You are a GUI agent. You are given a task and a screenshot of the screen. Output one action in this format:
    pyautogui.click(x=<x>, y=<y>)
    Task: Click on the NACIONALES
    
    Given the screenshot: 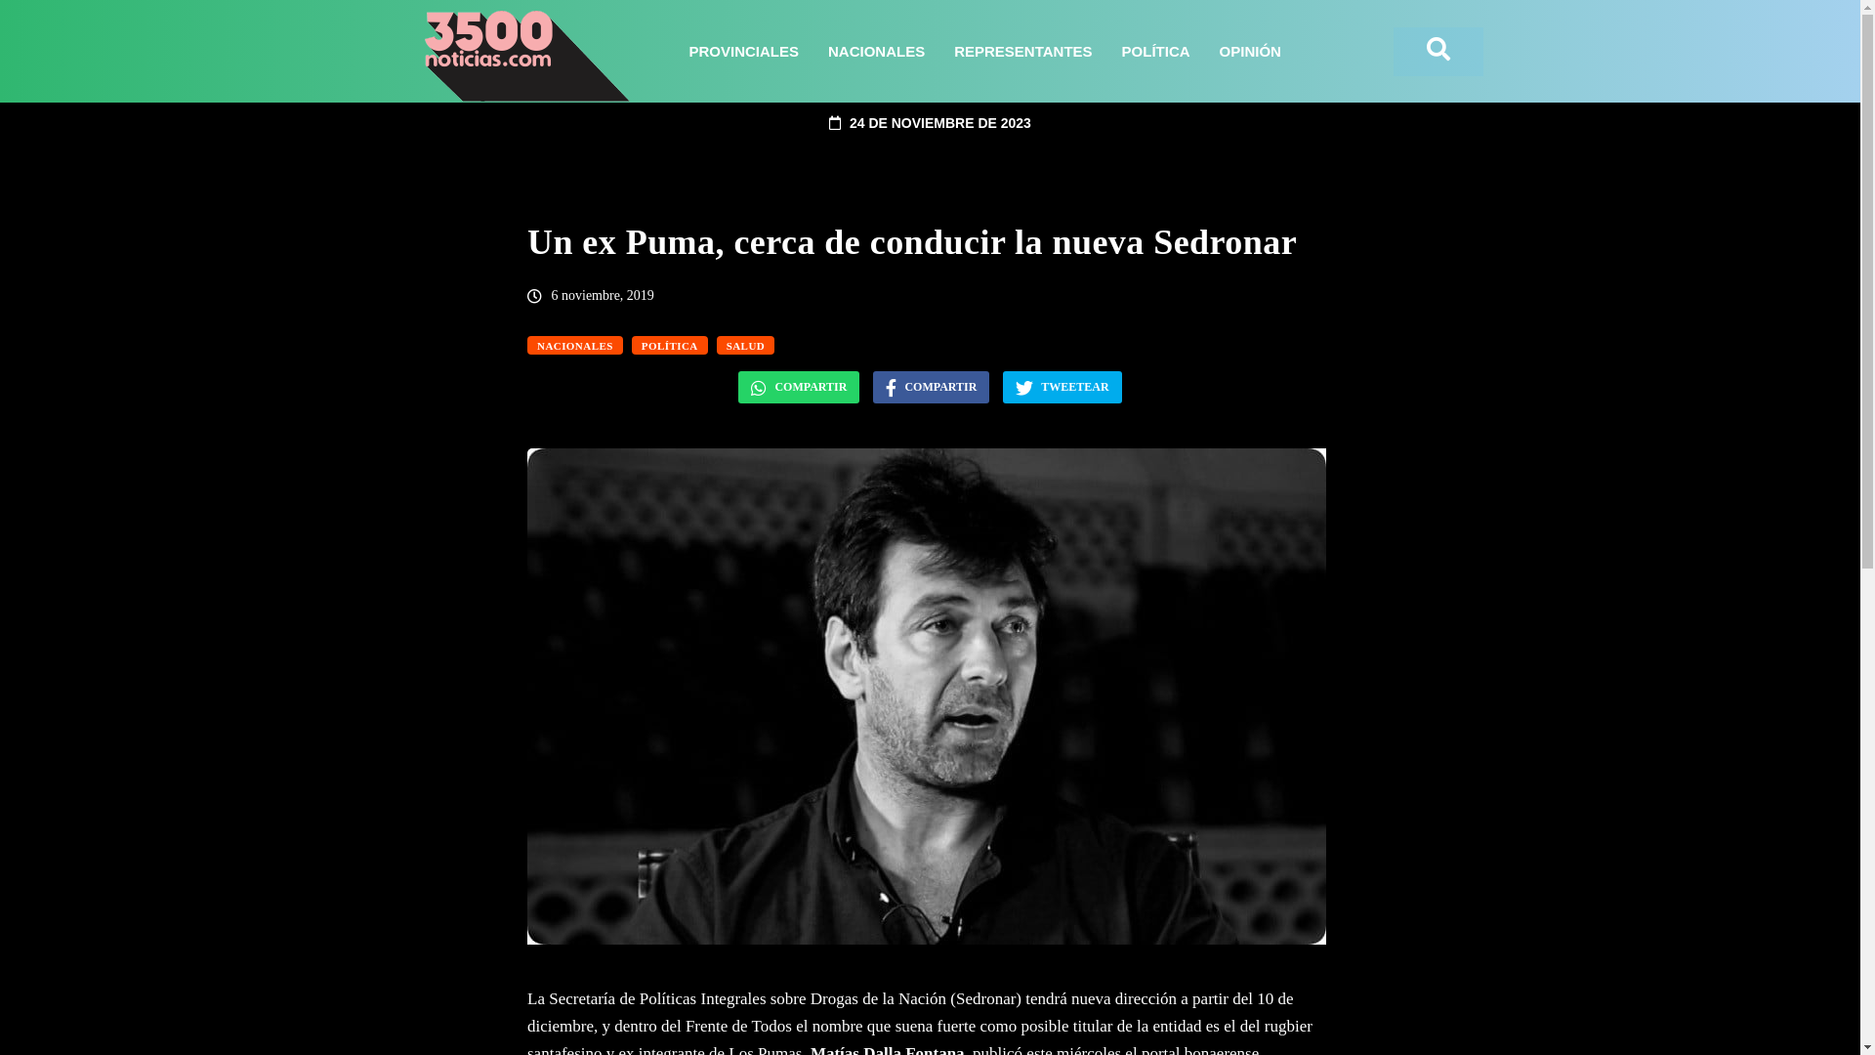 What is the action you would take?
    pyautogui.click(x=575, y=346)
    